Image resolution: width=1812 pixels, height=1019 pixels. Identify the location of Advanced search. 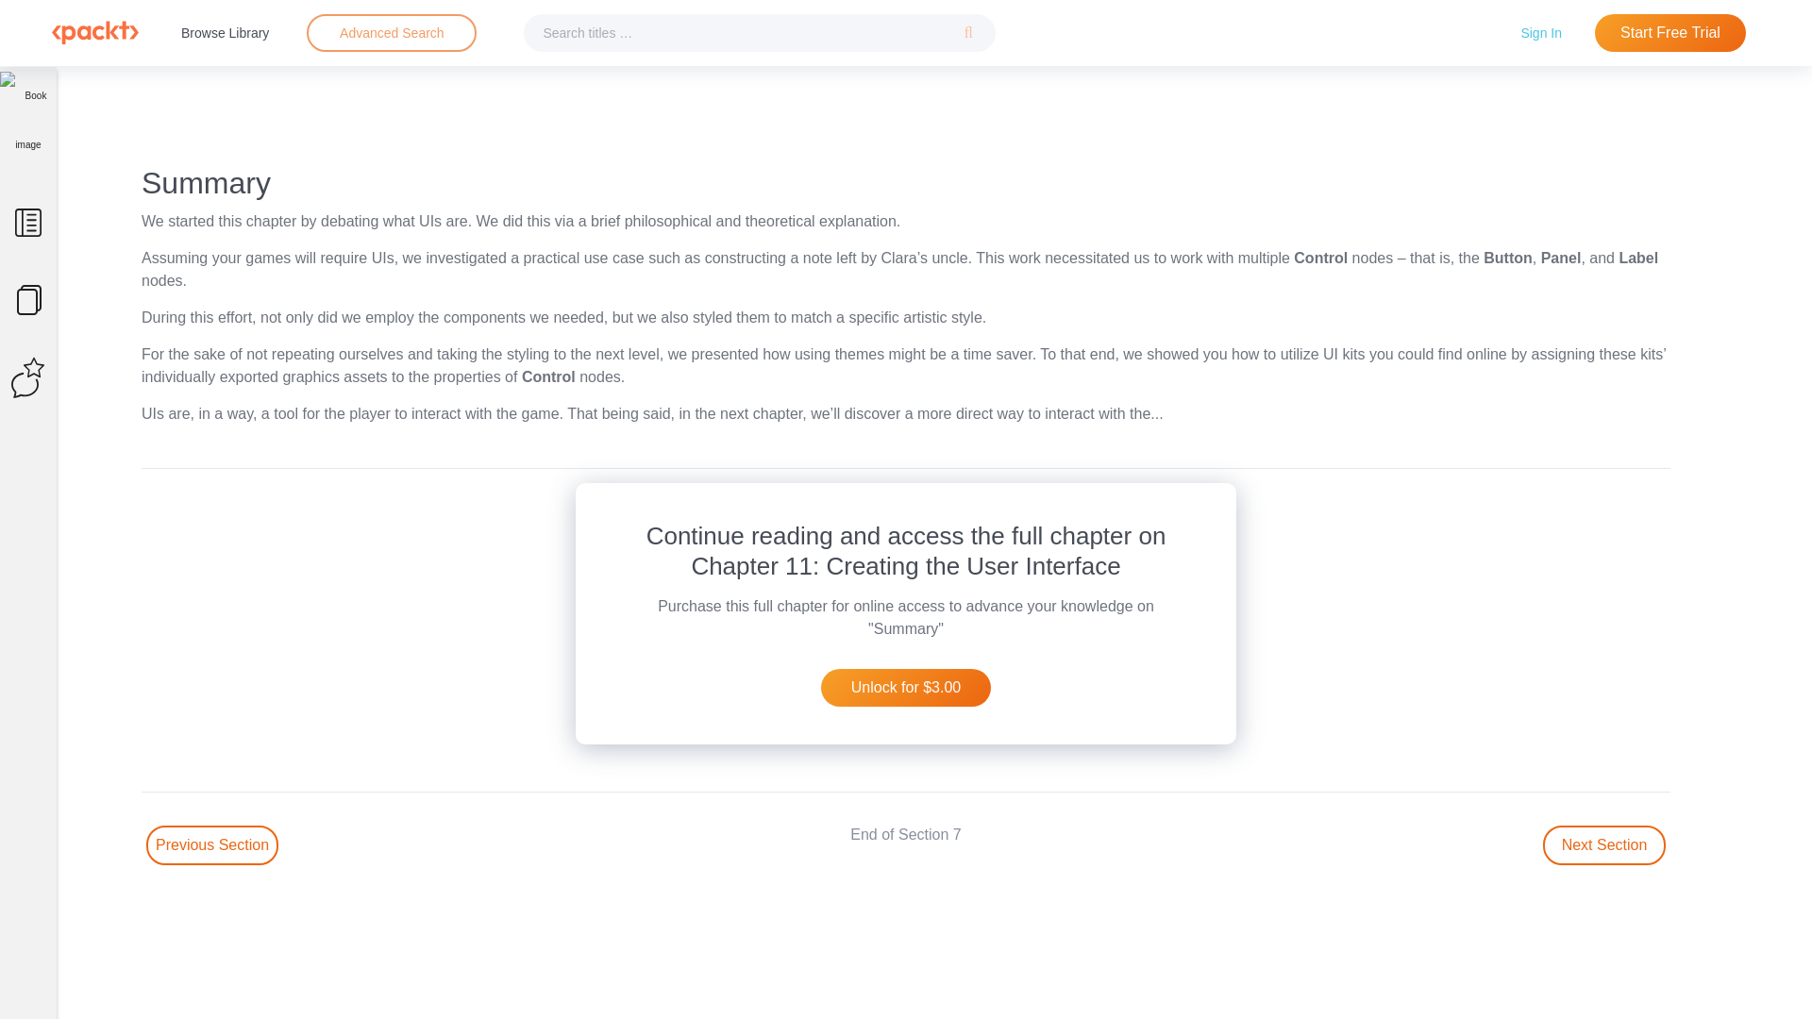
(391, 33).